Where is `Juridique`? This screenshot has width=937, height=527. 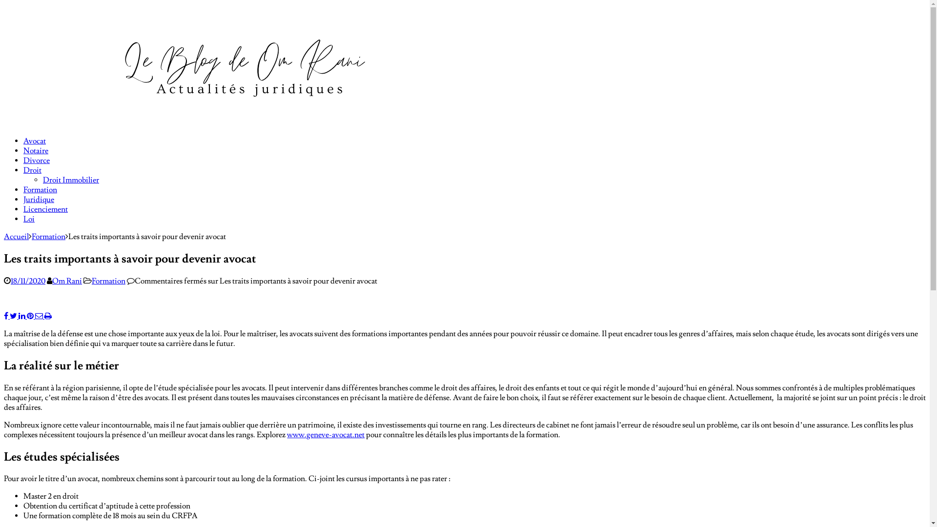
Juridique is located at coordinates (39, 200).